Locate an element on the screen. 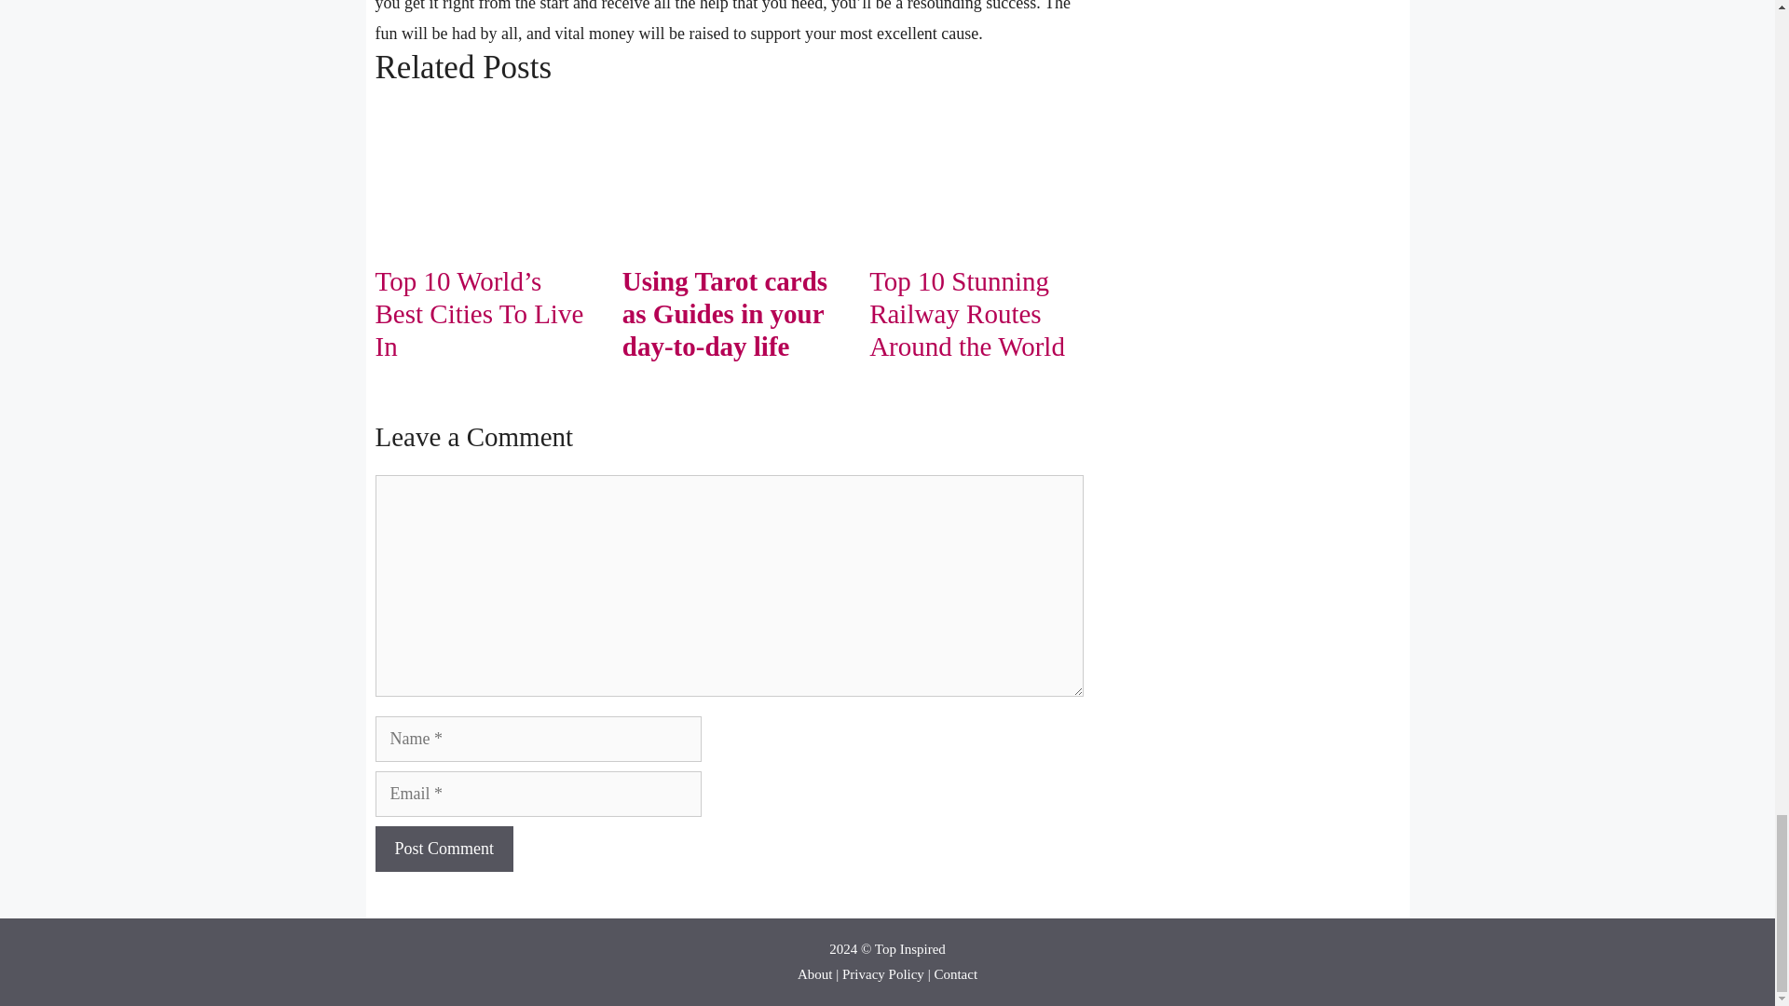 The height and width of the screenshot is (1006, 1789). Privacy Policy is located at coordinates (883, 974).